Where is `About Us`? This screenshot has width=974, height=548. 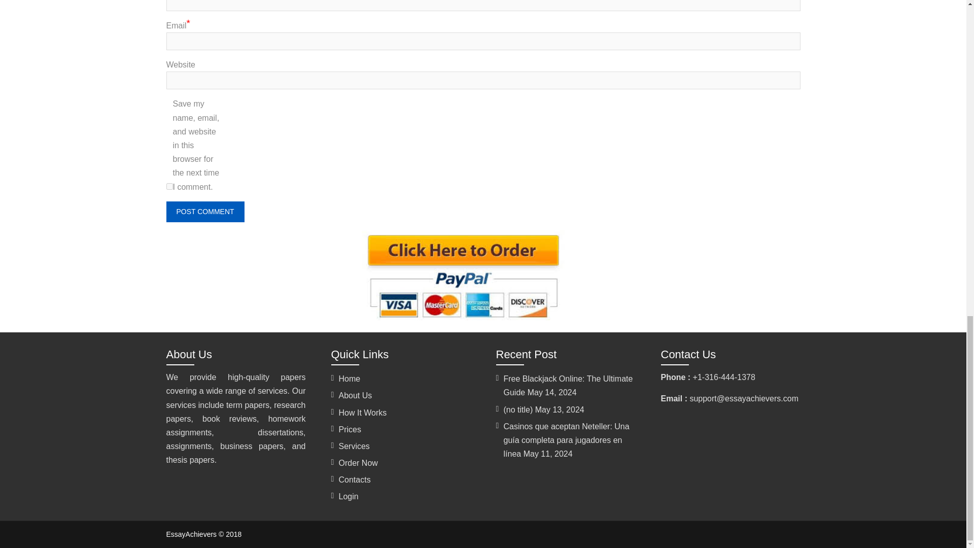 About Us is located at coordinates (355, 396).